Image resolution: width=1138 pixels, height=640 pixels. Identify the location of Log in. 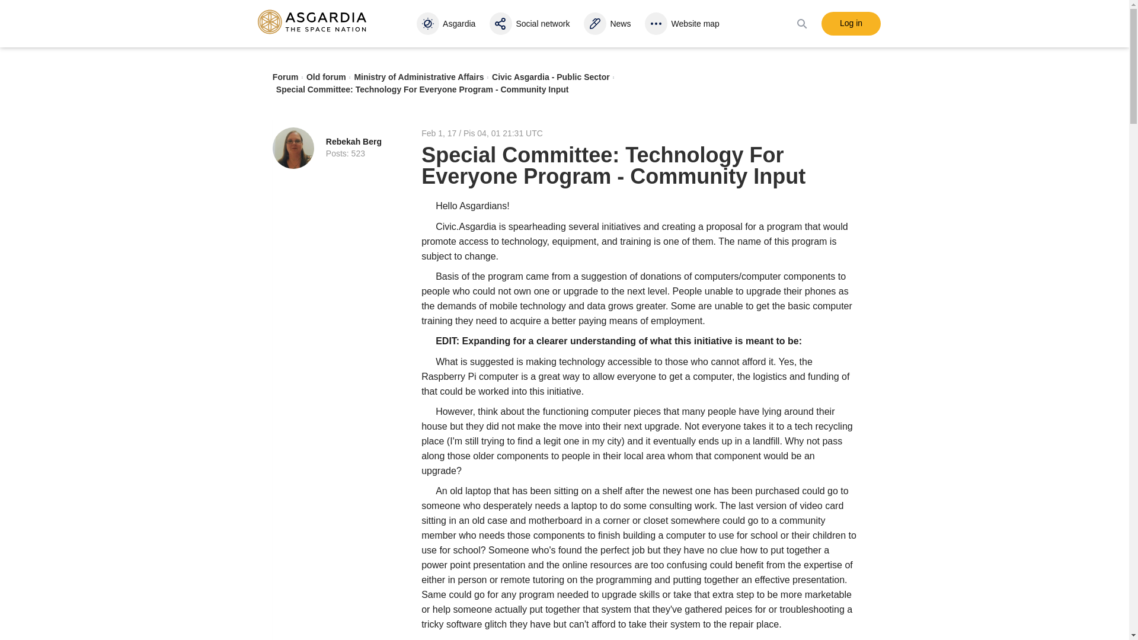
(851, 24).